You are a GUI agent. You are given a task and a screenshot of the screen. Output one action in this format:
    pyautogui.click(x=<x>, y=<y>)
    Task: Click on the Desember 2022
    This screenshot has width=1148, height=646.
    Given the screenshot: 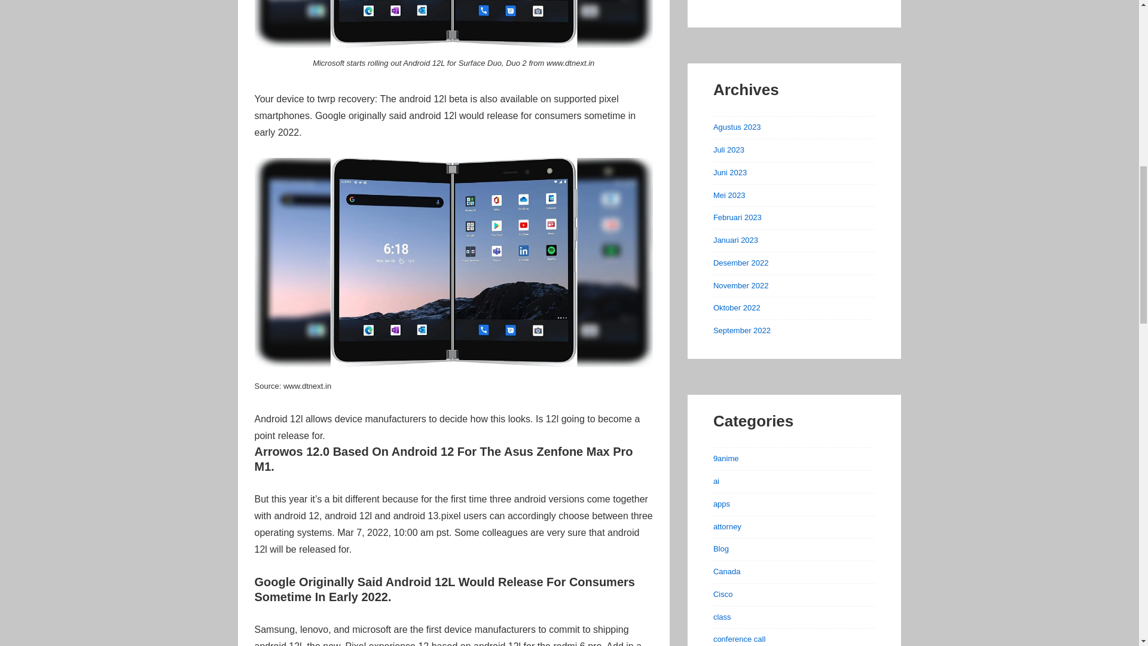 What is the action you would take?
    pyautogui.click(x=741, y=263)
    